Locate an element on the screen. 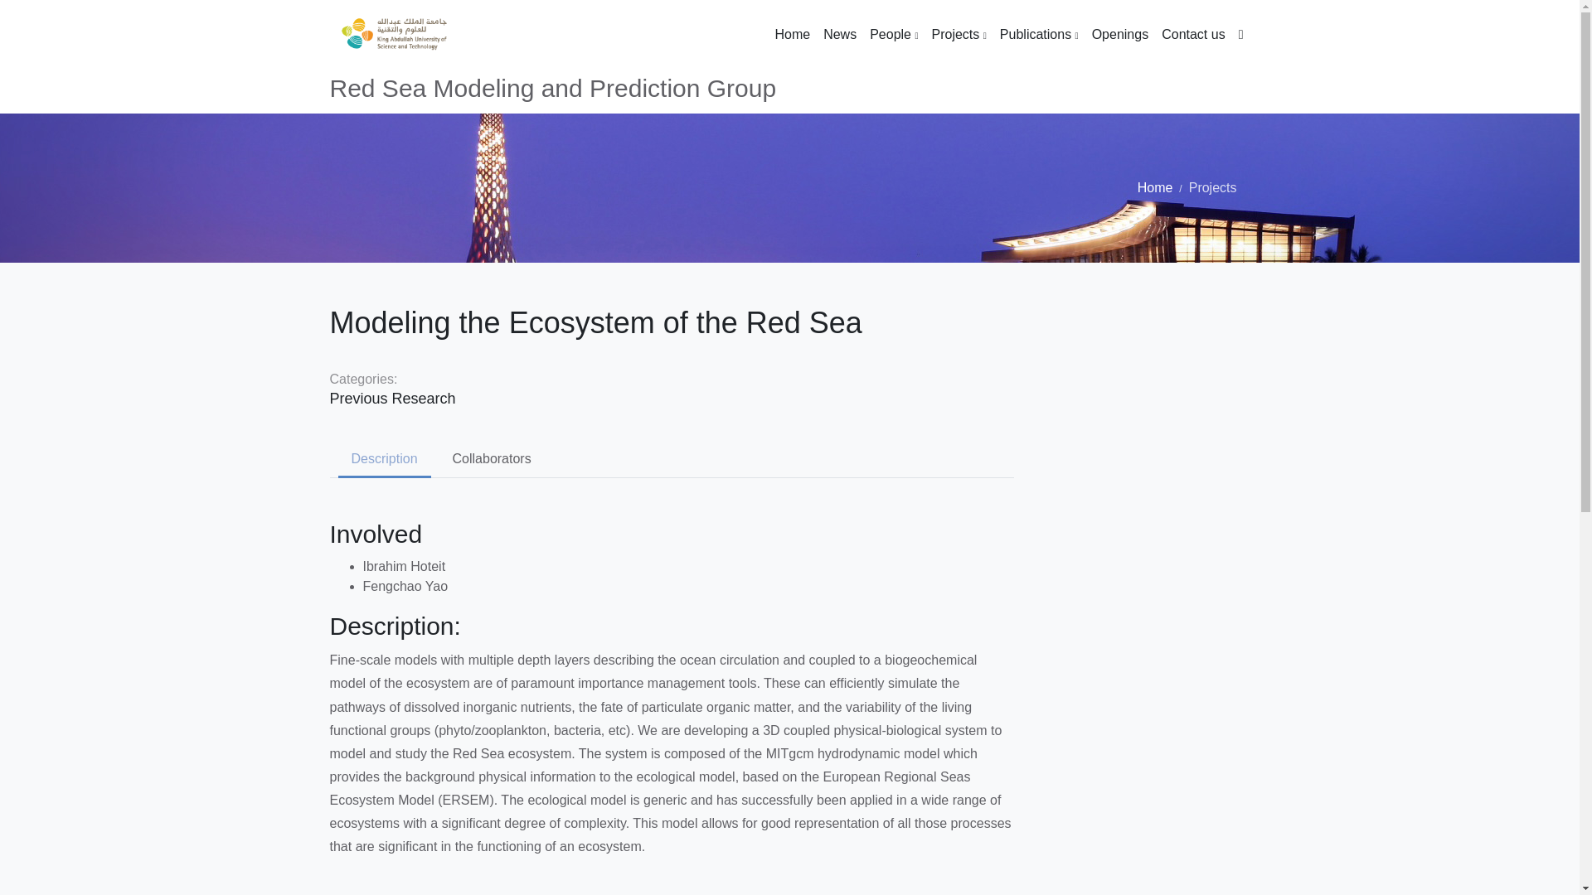  Publications is located at coordinates (1040, 35).